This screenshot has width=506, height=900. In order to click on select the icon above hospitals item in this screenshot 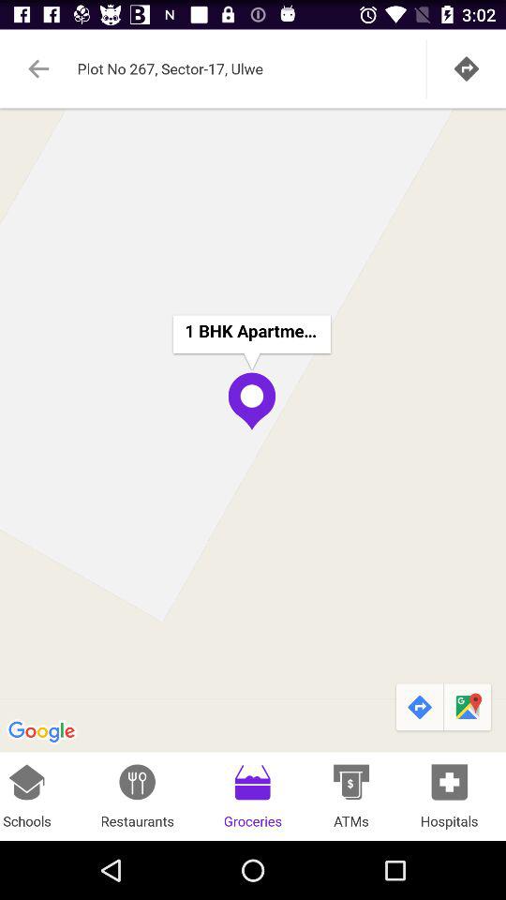, I will do `click(469, 707)`.